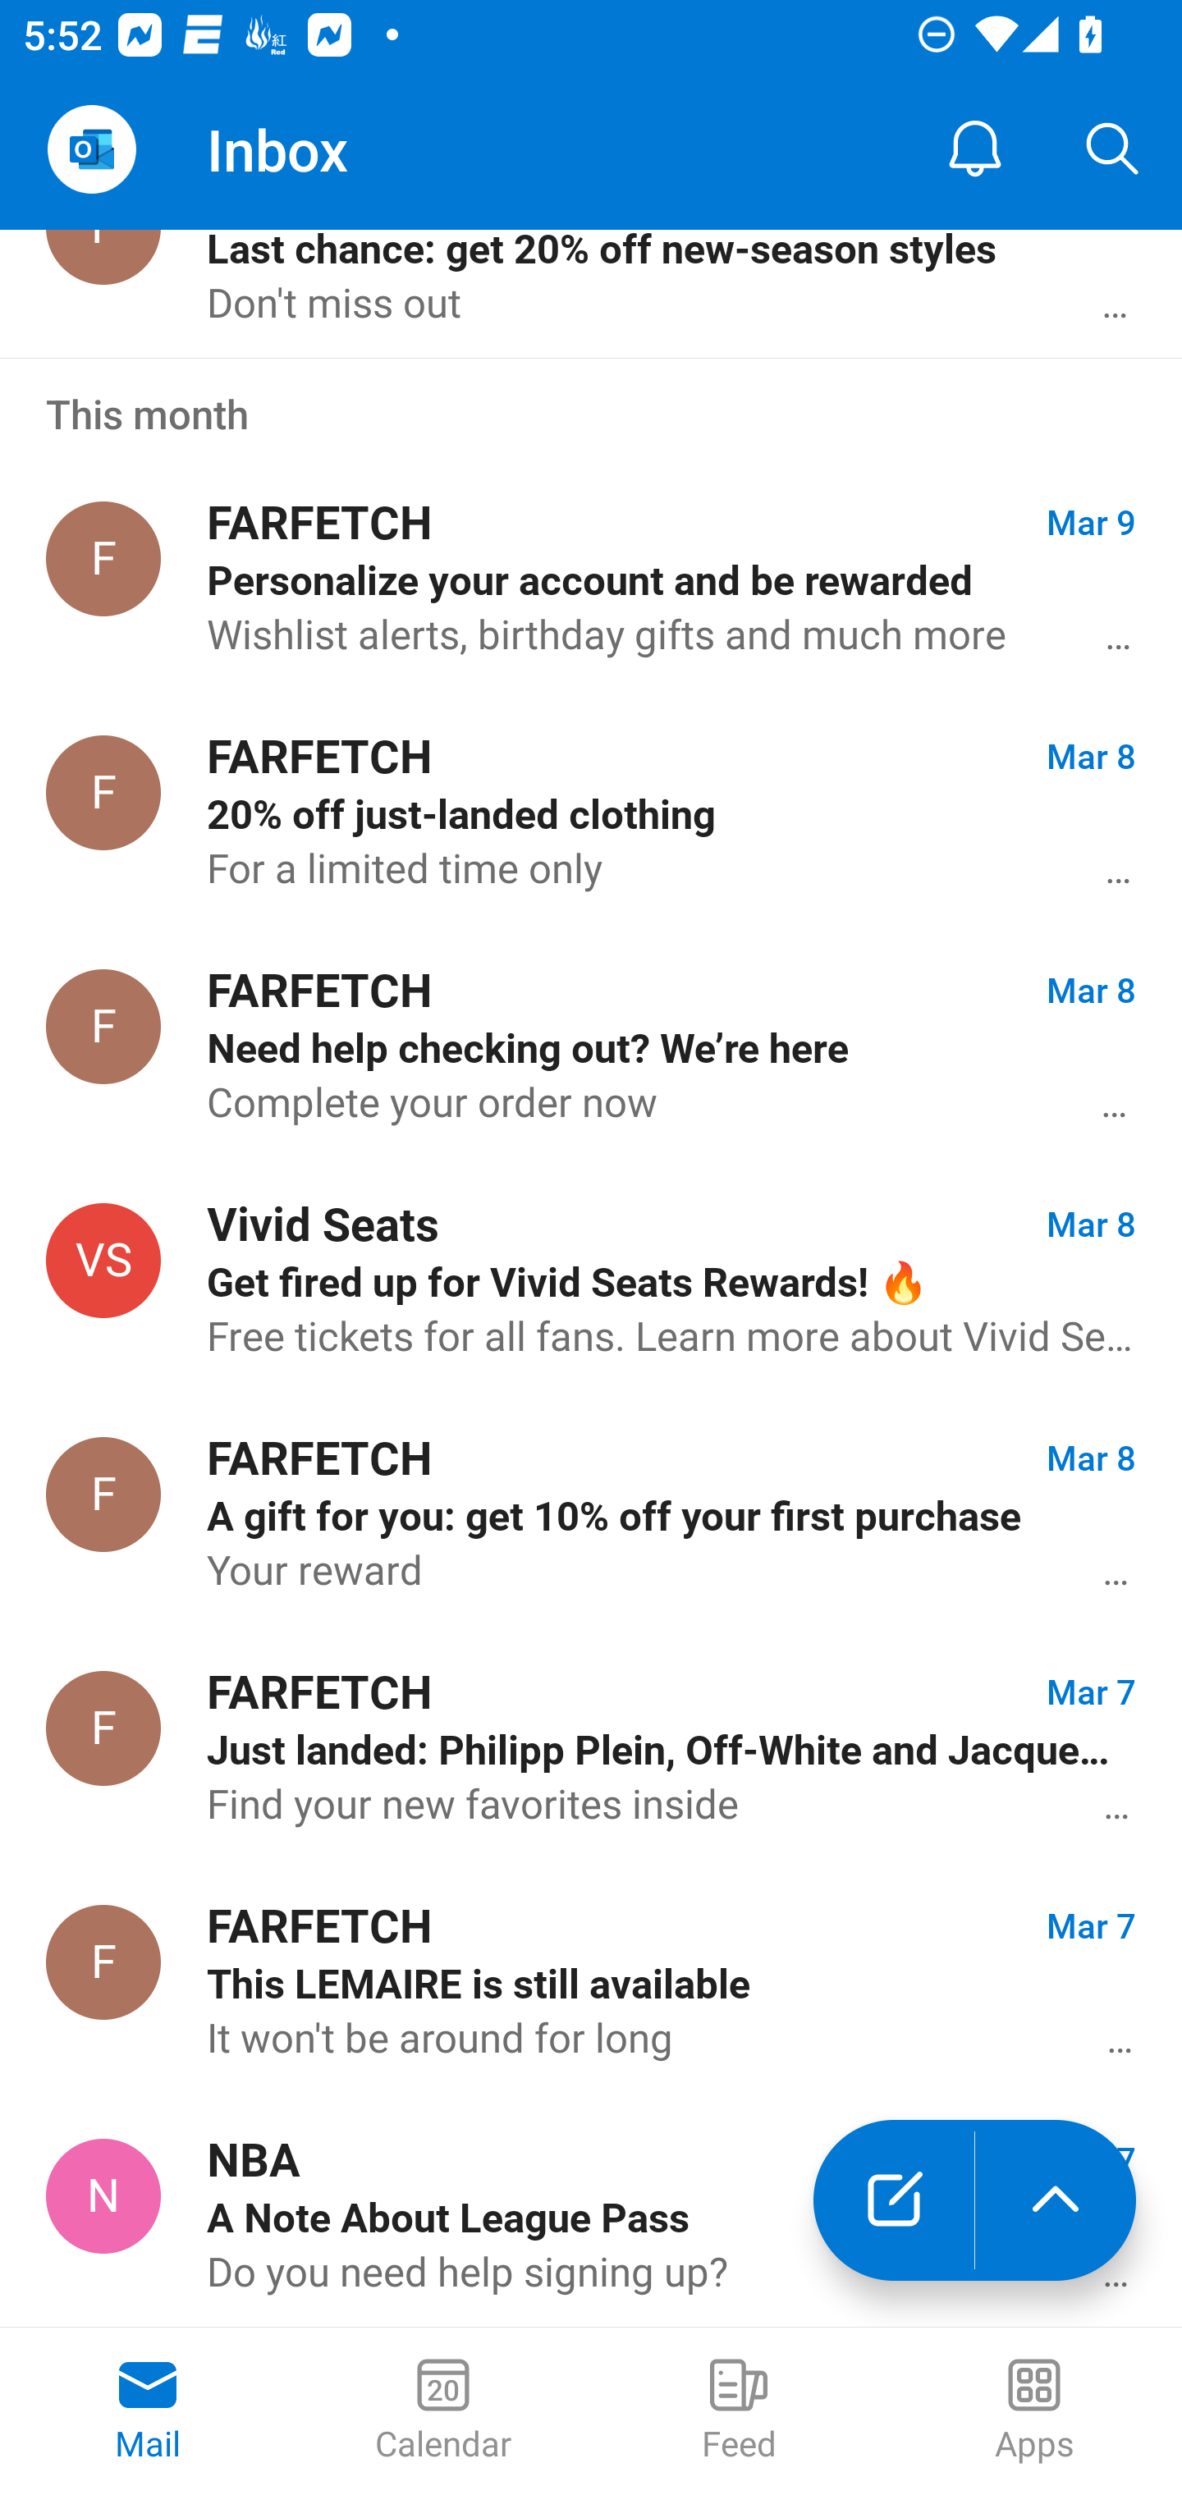 This screenshot has height=2495, width=1182. What do you see at coordinates (975, 149) in the screenshot?
I see `Notification Center` at bounding box center [975, 149].